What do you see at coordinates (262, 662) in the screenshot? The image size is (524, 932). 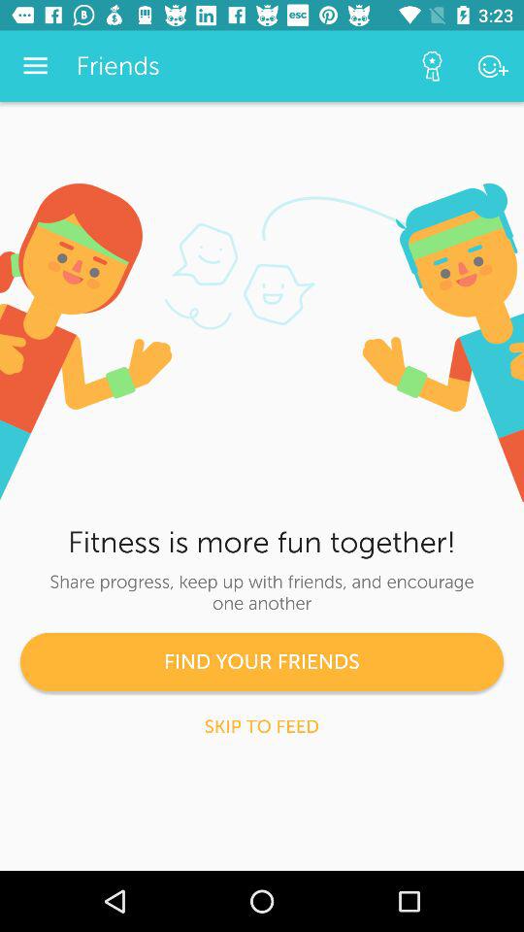 I see `open item above skip to feed item` at bounding box center [262, 662].